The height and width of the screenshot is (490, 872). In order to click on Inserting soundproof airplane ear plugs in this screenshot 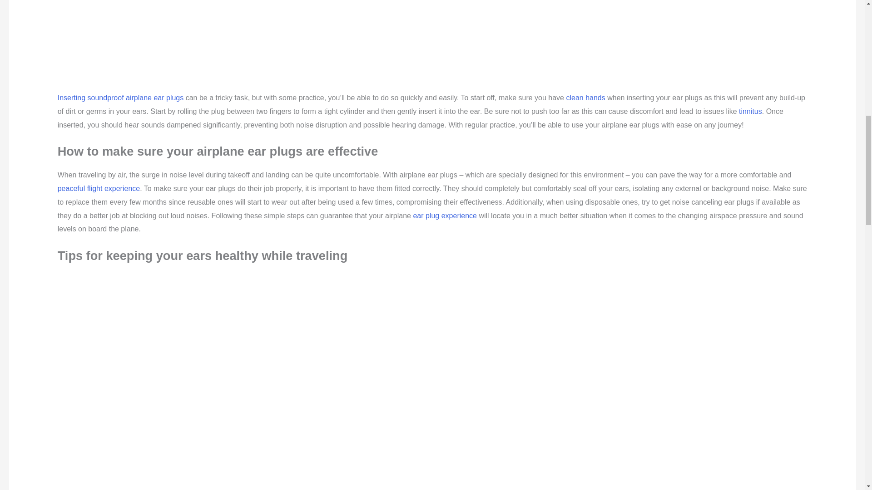, I will do `click(121, 98)`.